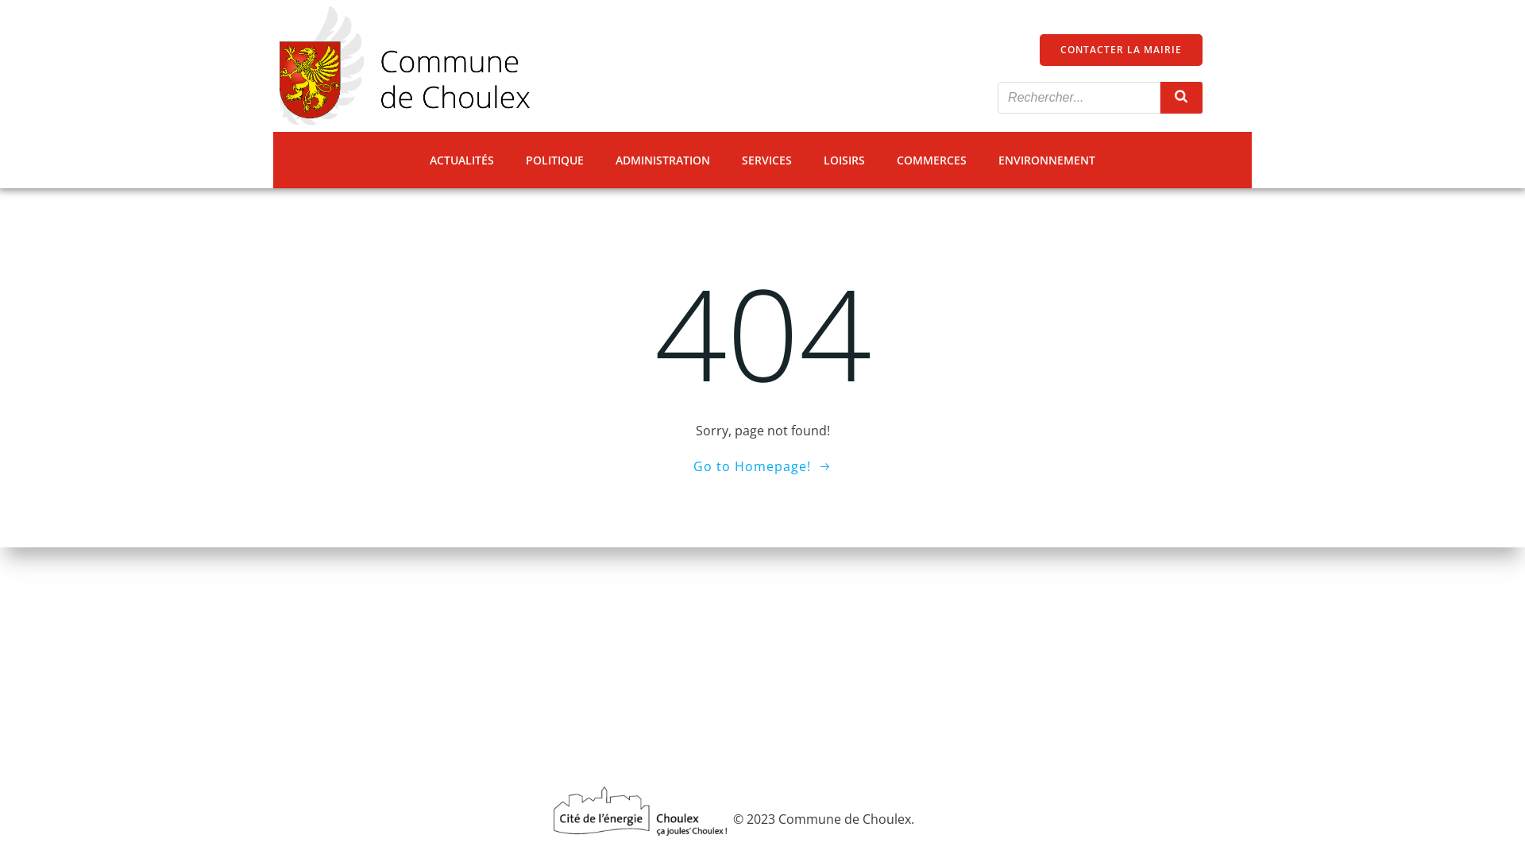 The image size is (1525, 858). I want to click on ENVIRONNEMENT, so click(1047, 160).